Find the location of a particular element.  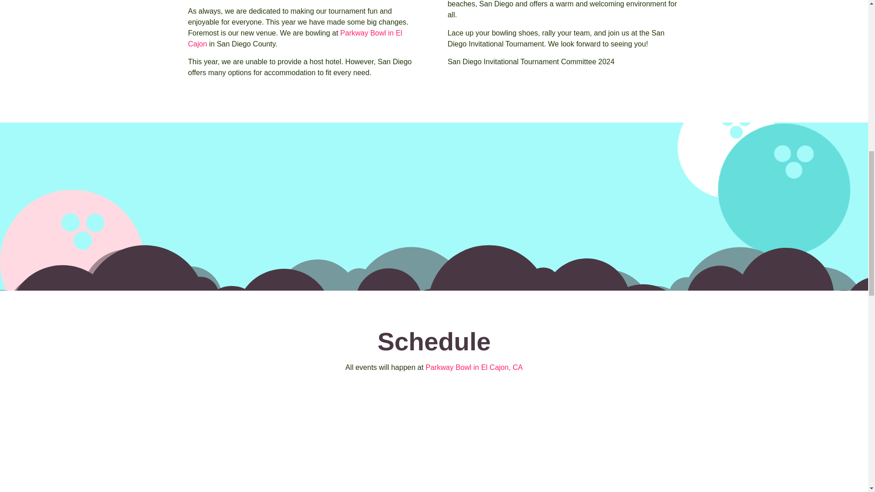

Parkway Bowl in El Cajon is located at coordinates (294, 38).